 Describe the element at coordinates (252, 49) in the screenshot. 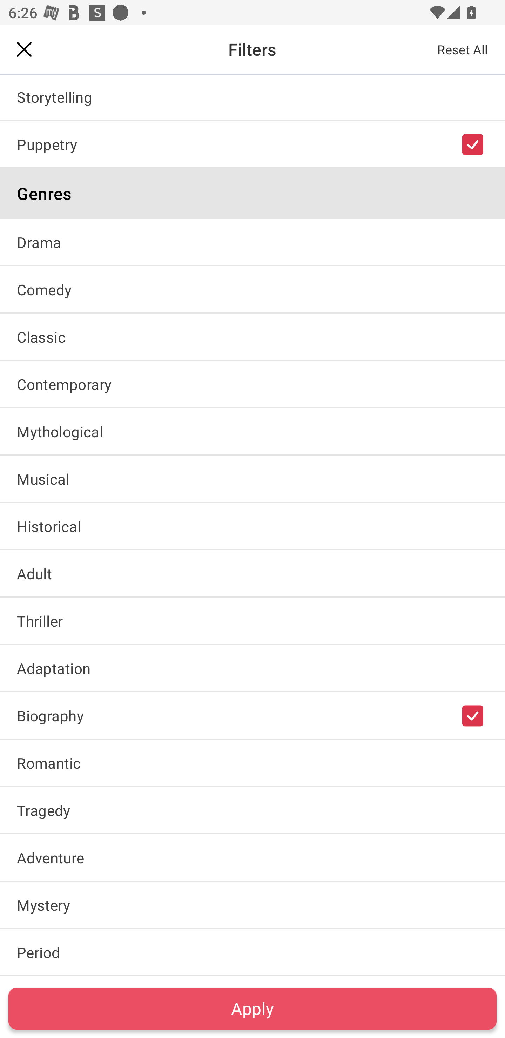

I see `Theatre` at that location.